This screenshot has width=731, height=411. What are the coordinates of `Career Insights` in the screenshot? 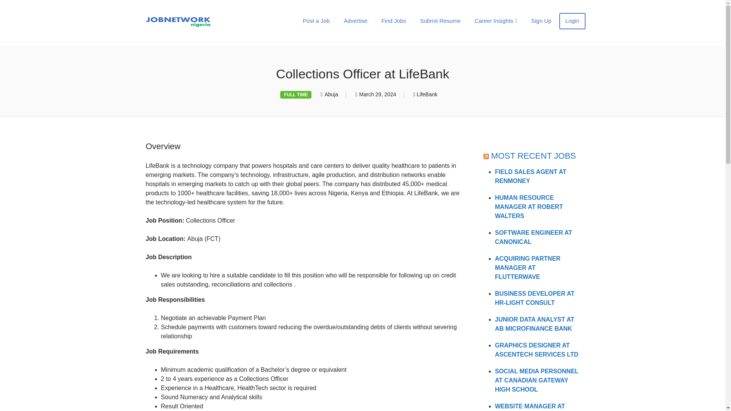 It's located at (496, 21).